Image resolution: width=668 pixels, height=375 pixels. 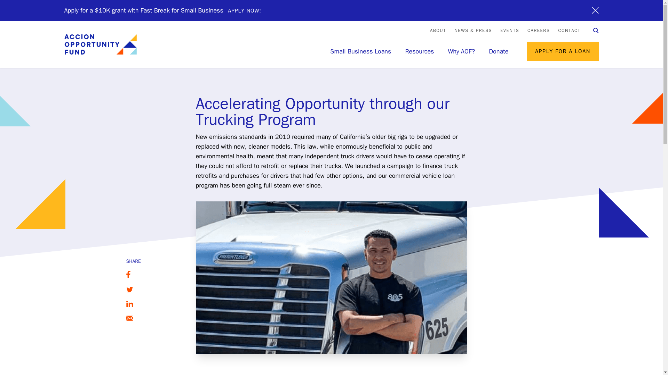 What do you see at coordinates (569, 30) in the screenshot?
I see `CONTACT` at bounding box center [569, 30].